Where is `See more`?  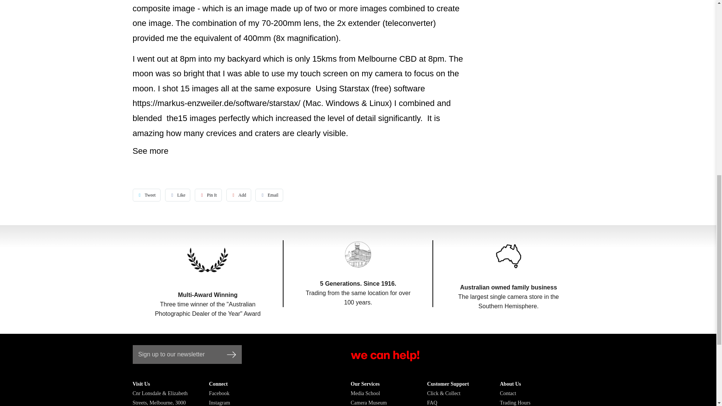 See more is located at coordinates (150, 150).